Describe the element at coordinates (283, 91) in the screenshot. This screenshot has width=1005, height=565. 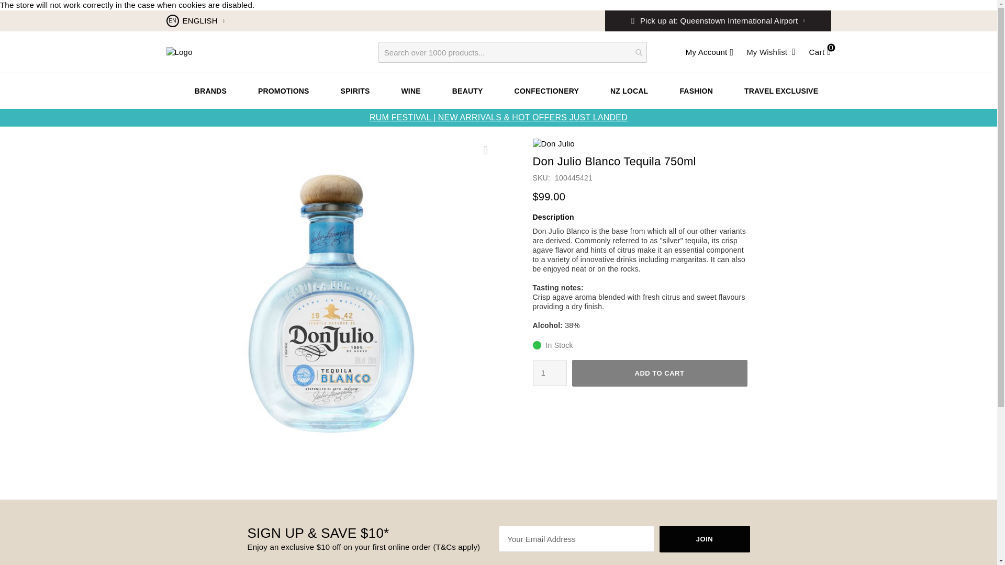
I see `PROMOTIONS` at that location.